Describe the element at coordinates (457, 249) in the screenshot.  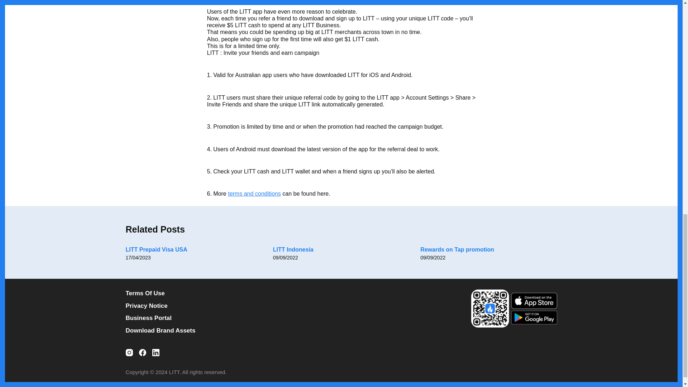
I see `Rewards on Tap promotion` at that location.